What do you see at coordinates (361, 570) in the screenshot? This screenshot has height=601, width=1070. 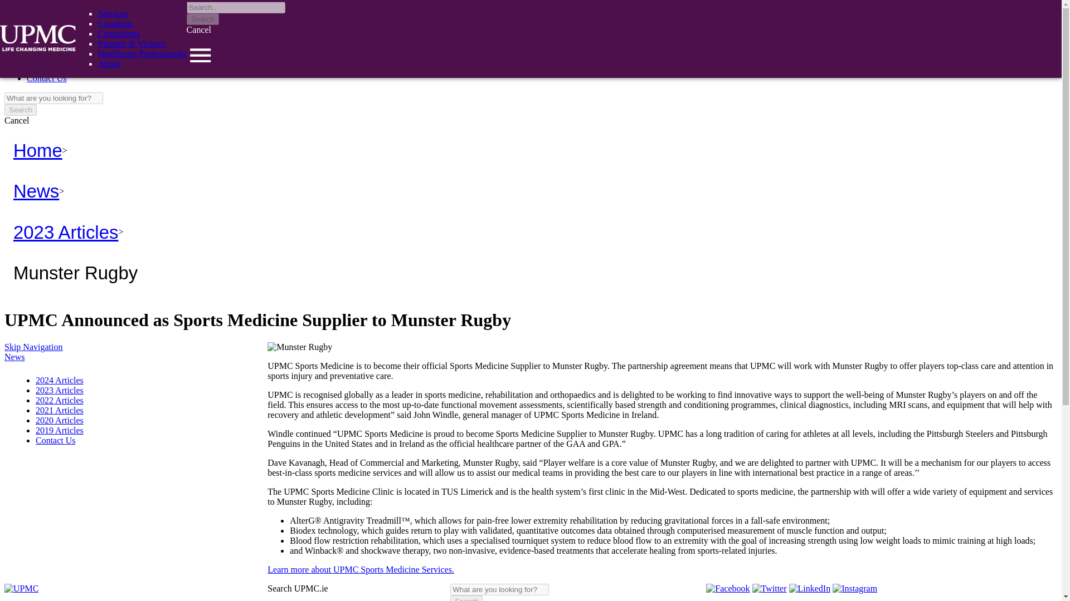 I see `Learn more about UPMC Sports Medicine Services.` at bounding box center [361, 570].